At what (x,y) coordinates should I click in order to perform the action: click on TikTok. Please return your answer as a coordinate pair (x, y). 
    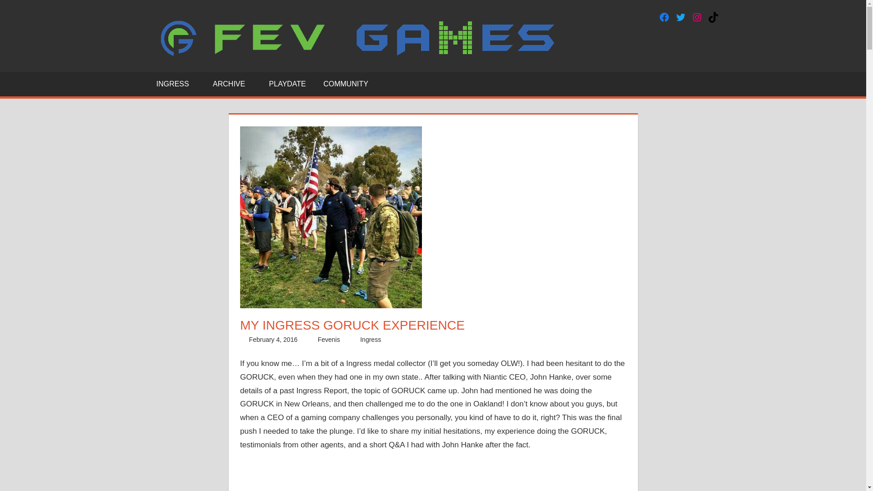
    Looking at the image, I should click on (713, 17).